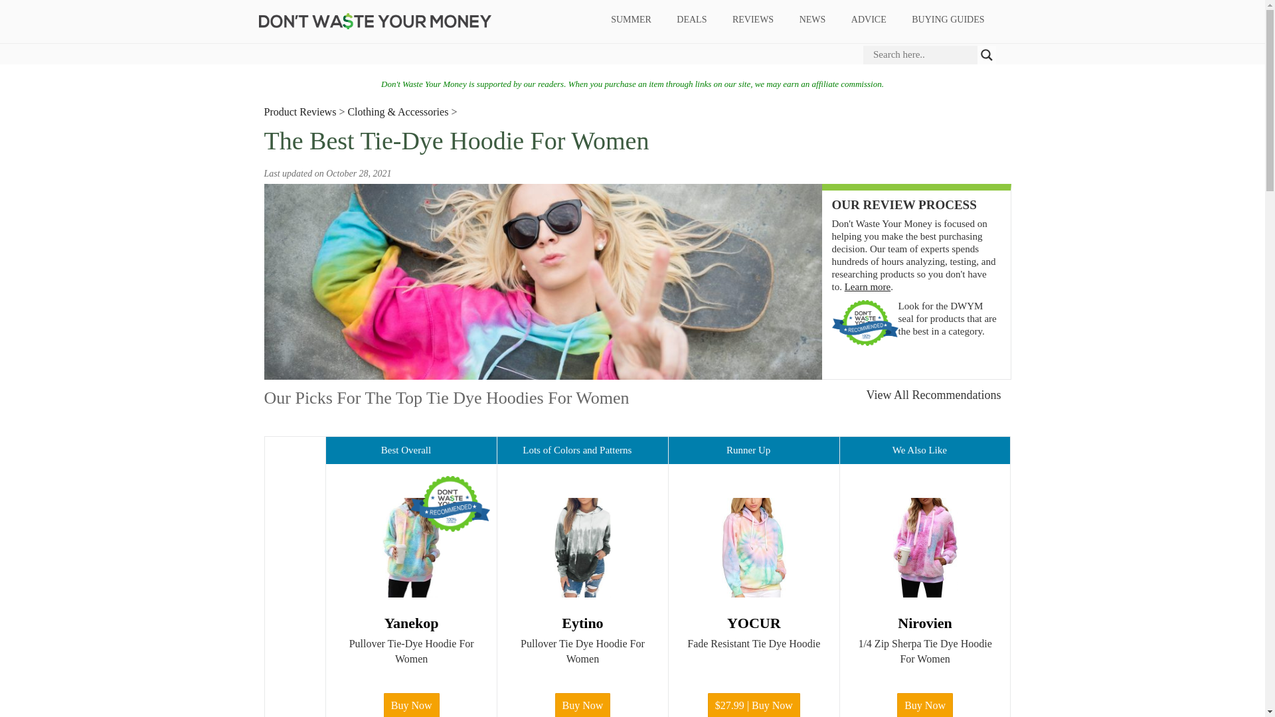  What do you see at coordinates (868, 20) in the screenshot?
I see `ADVICE` at bounding box center [868, 20].